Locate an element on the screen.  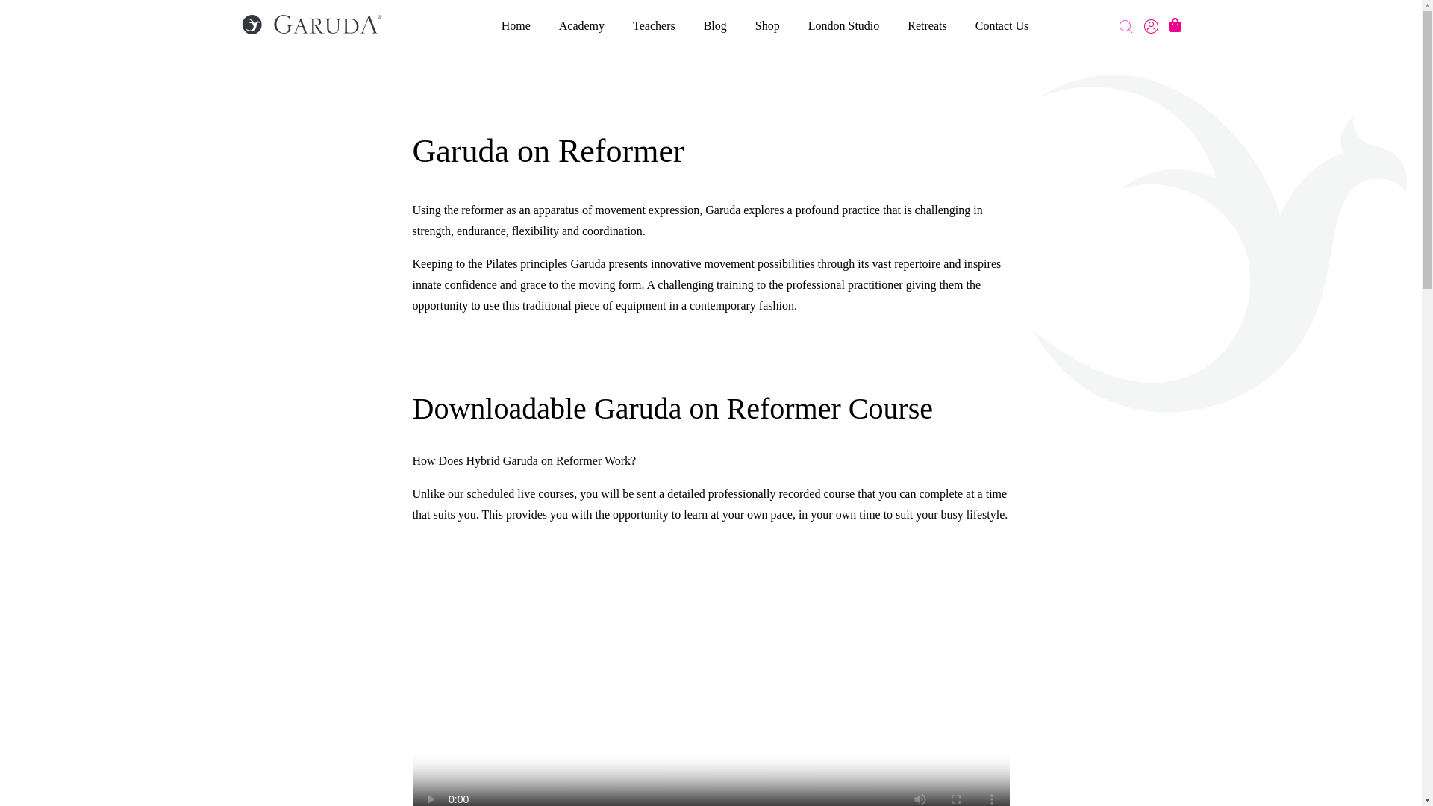
Home is located at coordinates (516, 25).